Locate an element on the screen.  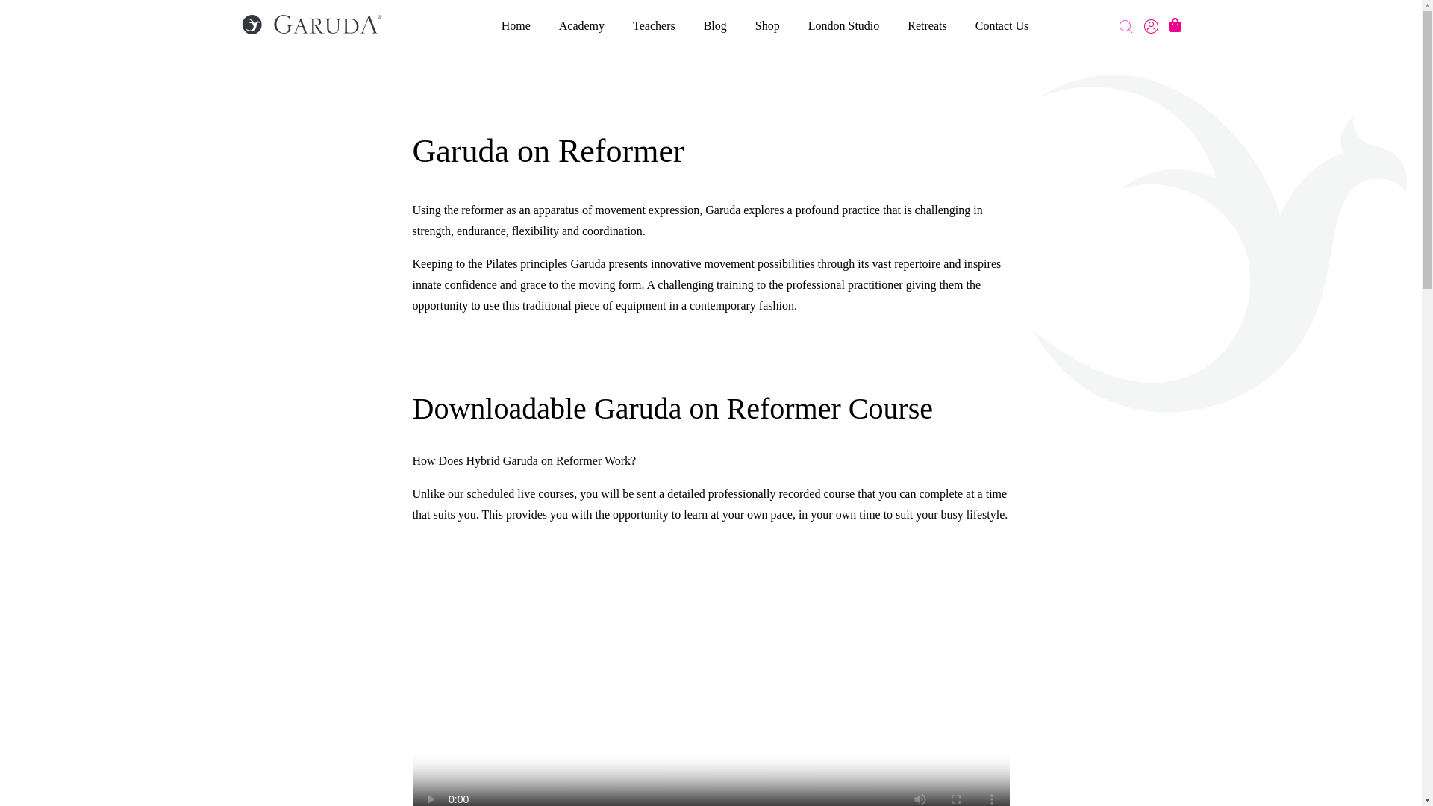
Home is located at coordinates (516, 25).